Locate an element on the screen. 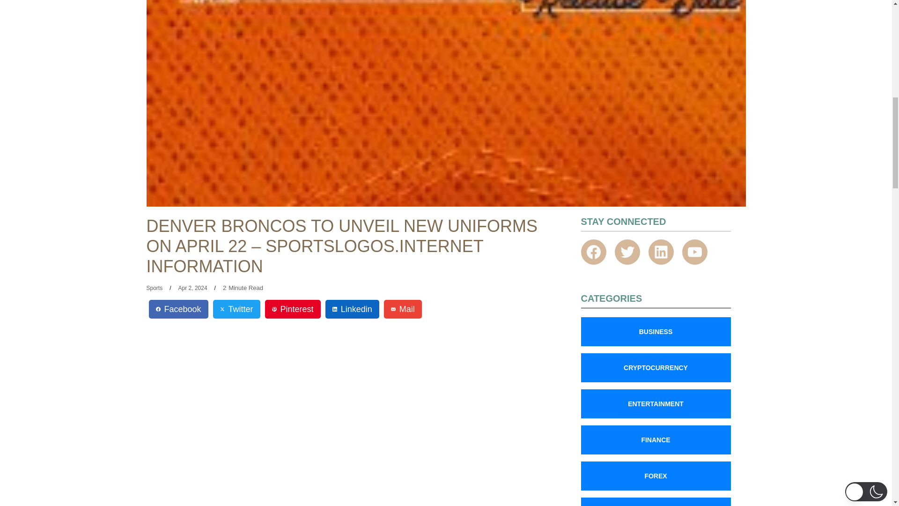  Facebook is located at coordinates (179, 309).